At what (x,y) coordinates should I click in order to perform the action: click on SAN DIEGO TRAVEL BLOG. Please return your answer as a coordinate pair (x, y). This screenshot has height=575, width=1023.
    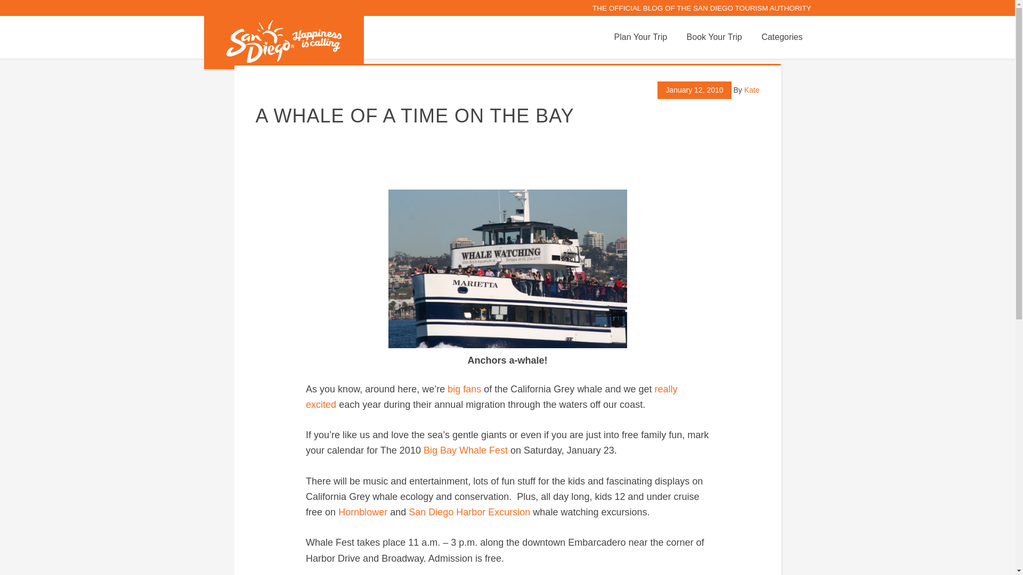
    Looking at the image, I should click on (283, 43).